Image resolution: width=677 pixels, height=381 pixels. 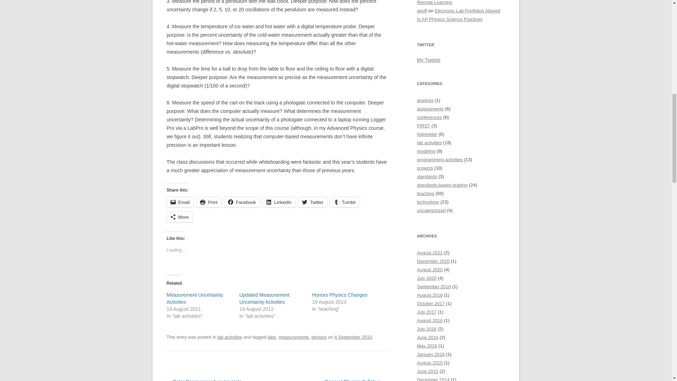 What do you see at coordinates (179, 217) in the screenshot?
I see `More` at bounding box center [179, 217].